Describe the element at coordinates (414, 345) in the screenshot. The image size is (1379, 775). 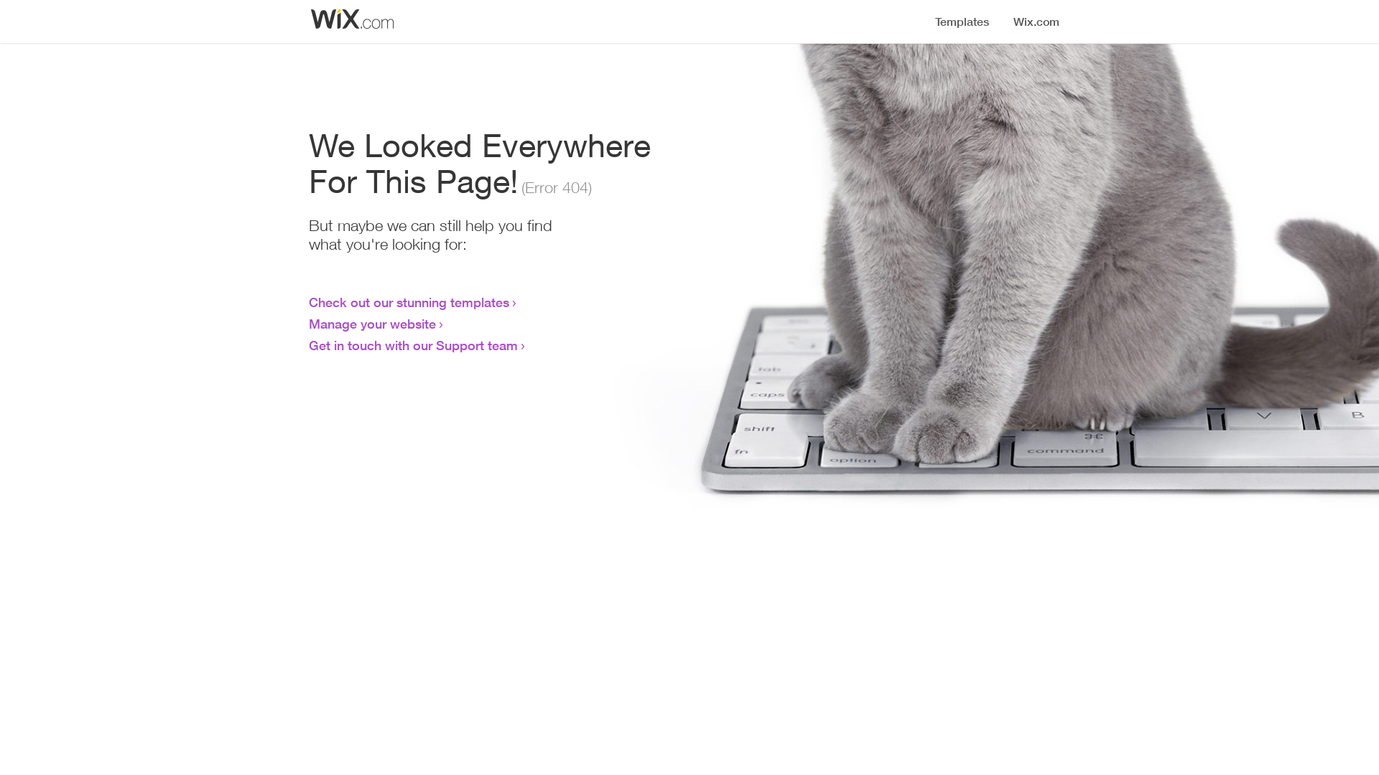
I see `Get in touch with our Support team` at that location.